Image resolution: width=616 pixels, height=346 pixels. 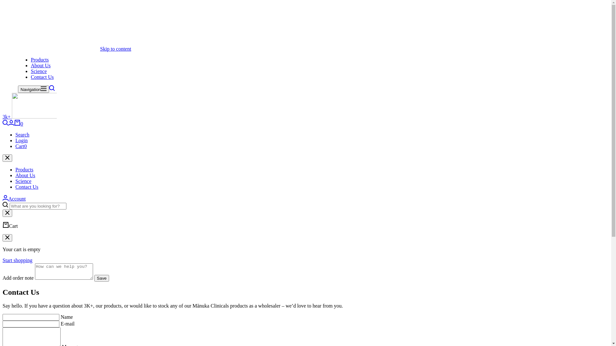 What do you see at coordinates (21, 140) in the screenshot?
I see `Login` at bounding box center [21, 140].